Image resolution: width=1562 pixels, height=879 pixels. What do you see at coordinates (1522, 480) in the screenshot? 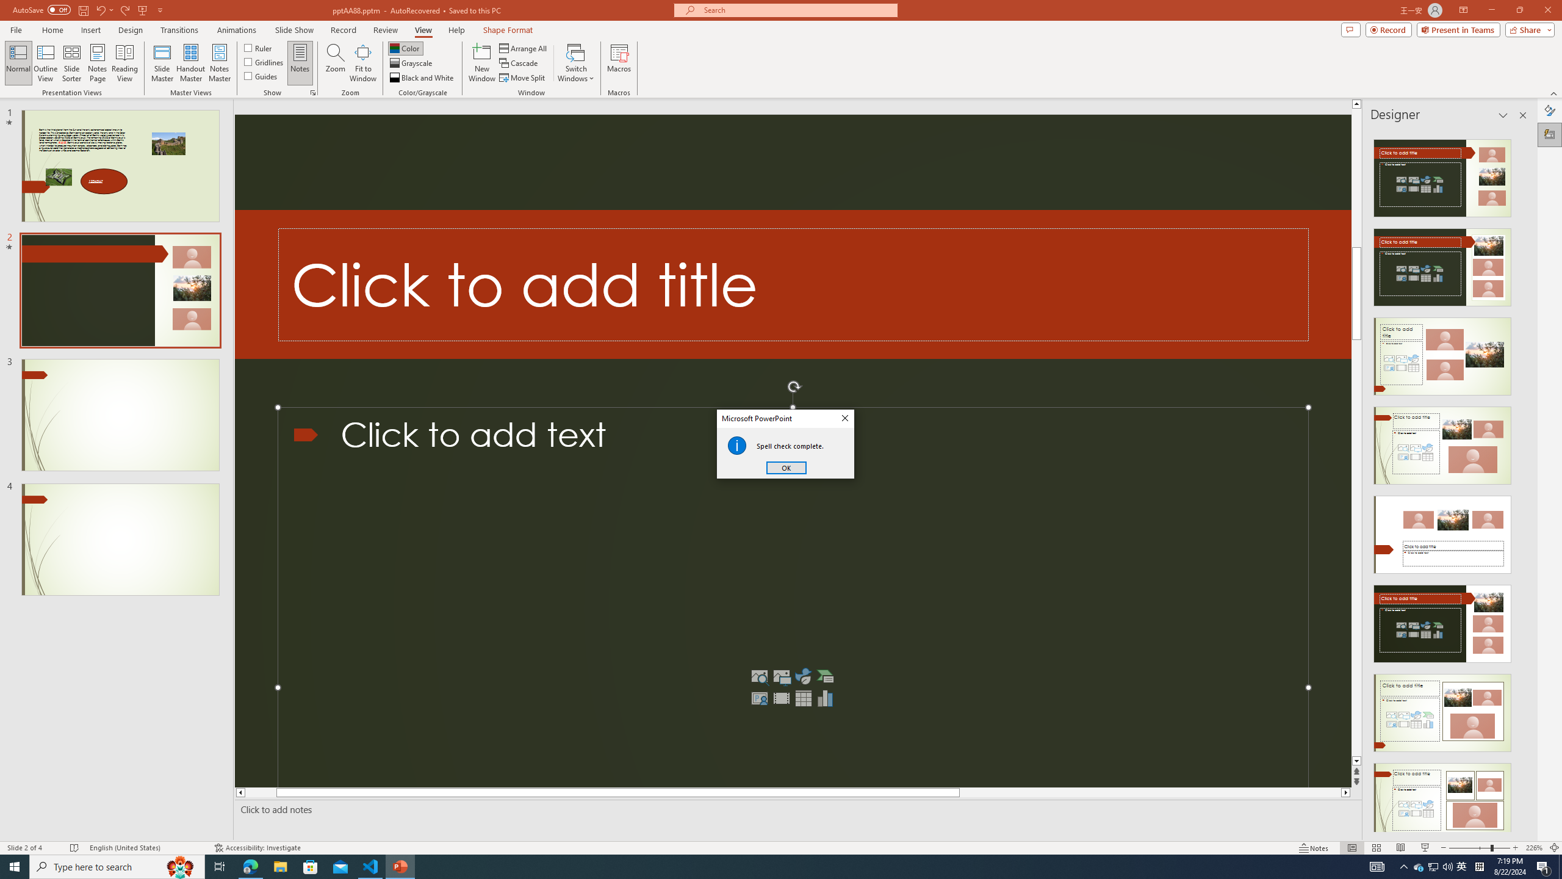
I see `Class: NetUIScrollBar` at bounding box center [1522, 480].